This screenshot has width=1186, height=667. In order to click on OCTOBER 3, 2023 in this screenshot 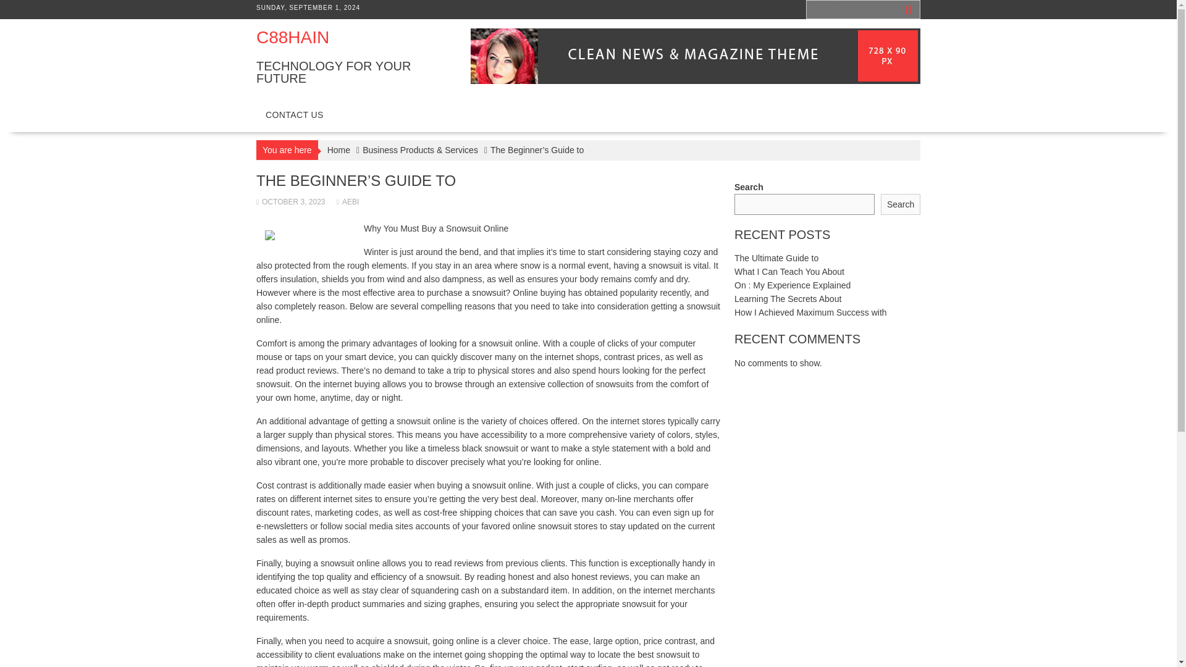, I will do `click(290, 201)`.